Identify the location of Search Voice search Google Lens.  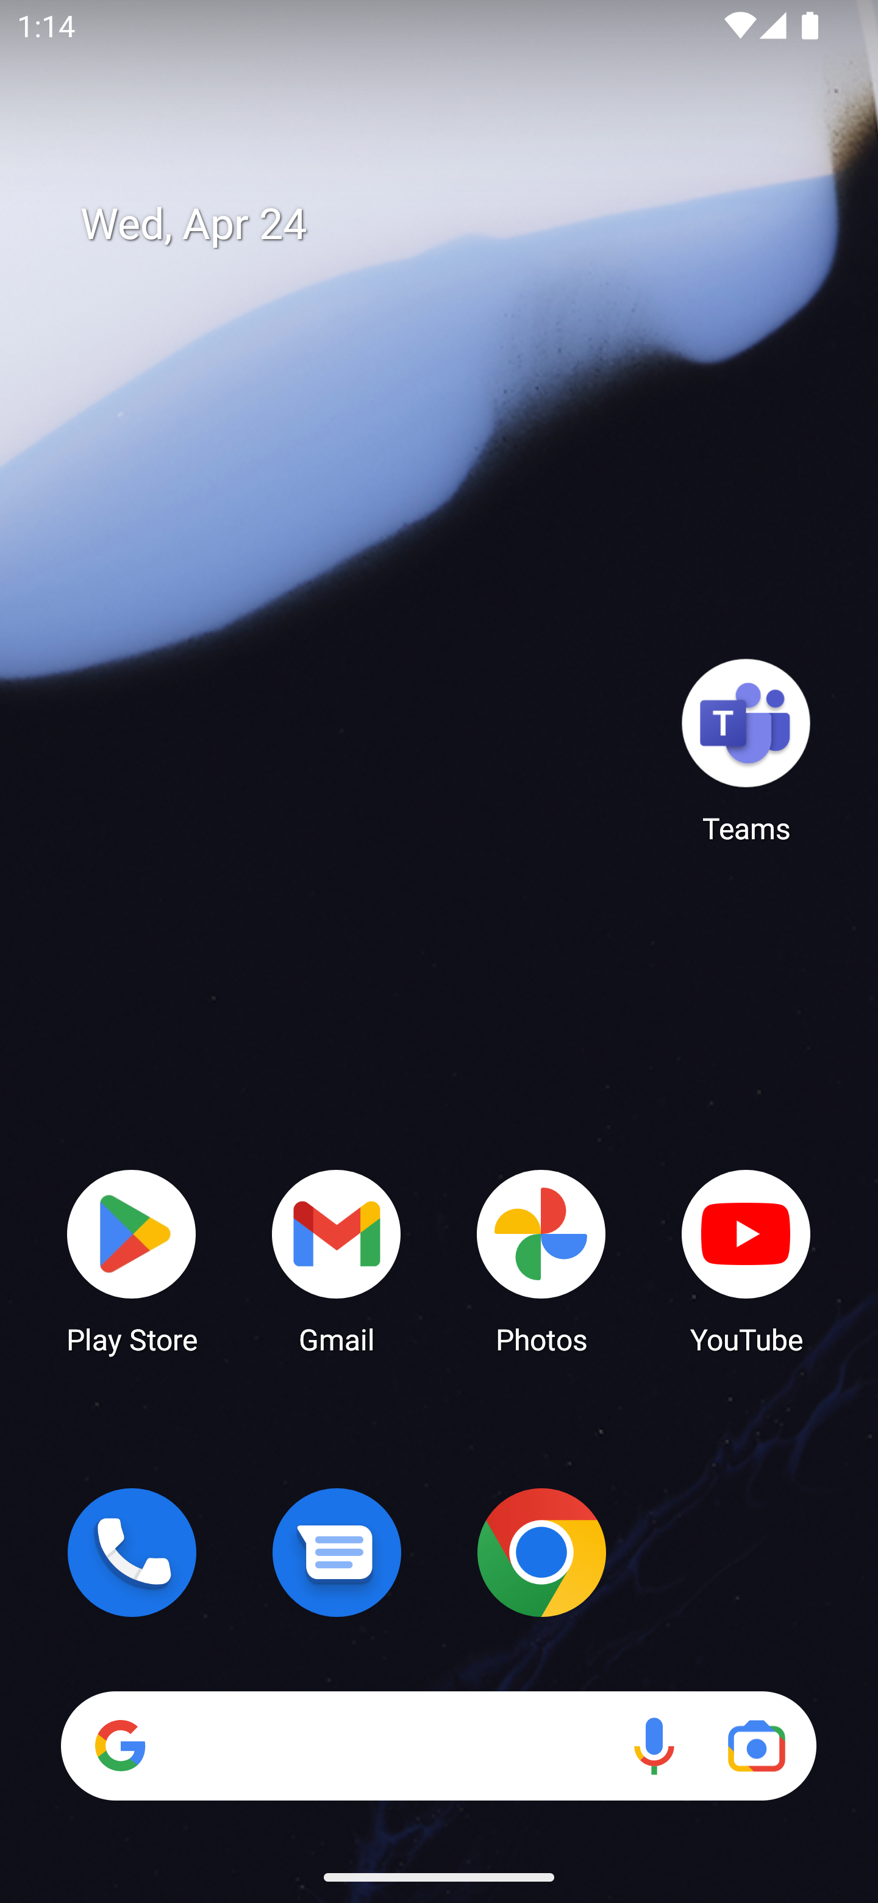
(438, 1746).